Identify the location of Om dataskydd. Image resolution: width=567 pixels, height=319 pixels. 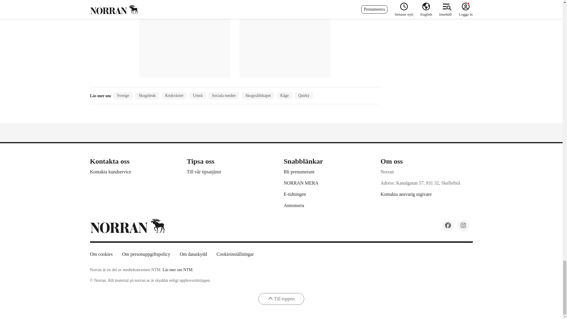
(193, 254).